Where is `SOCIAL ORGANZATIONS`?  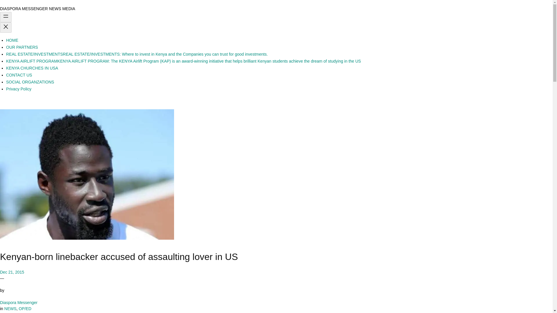
SOCIAL ORGANZATIONS is located at coordinates (30, 82).